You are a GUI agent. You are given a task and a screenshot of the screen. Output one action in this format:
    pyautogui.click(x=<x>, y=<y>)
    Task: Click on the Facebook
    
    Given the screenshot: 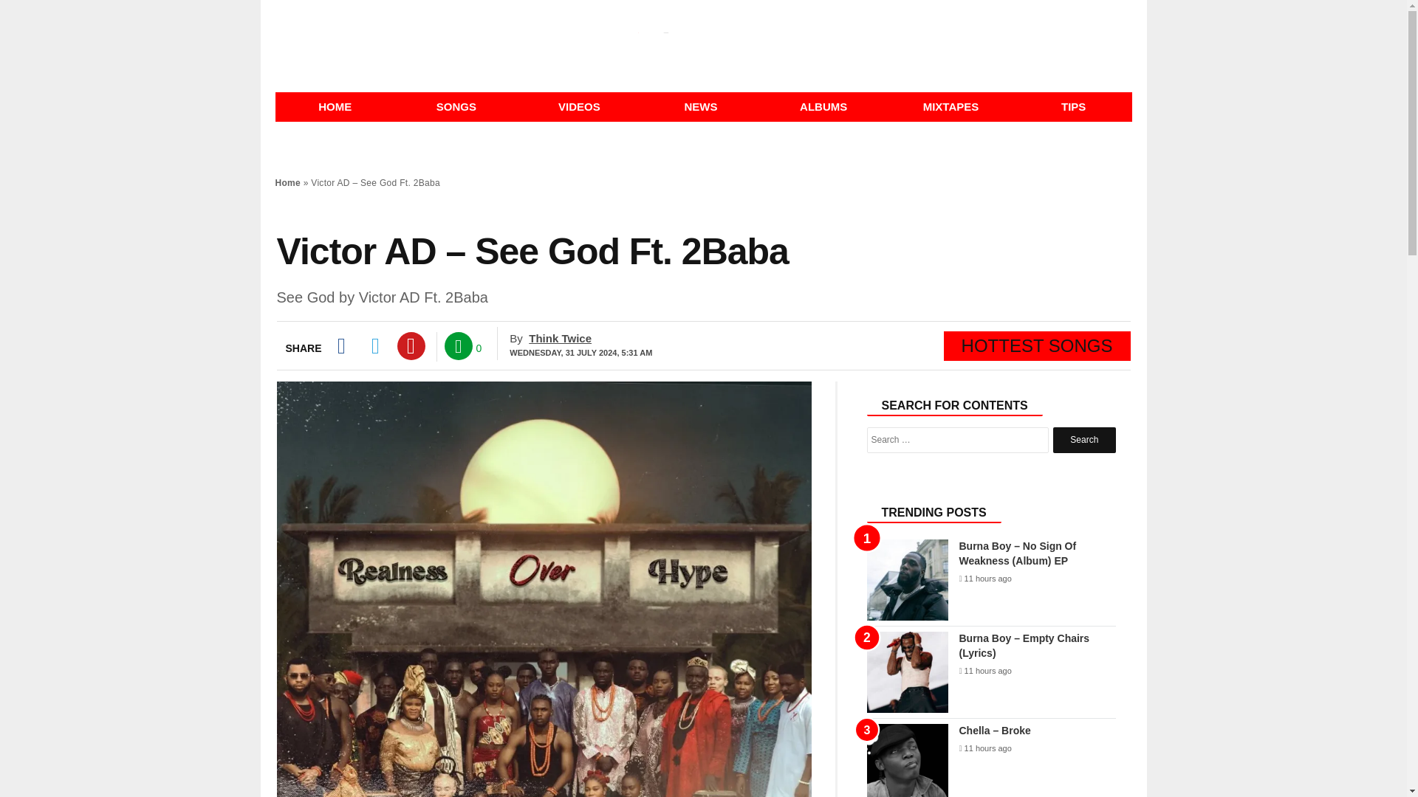 What is the action you would take?
    pyautogui.click(x=340, y=346)
    